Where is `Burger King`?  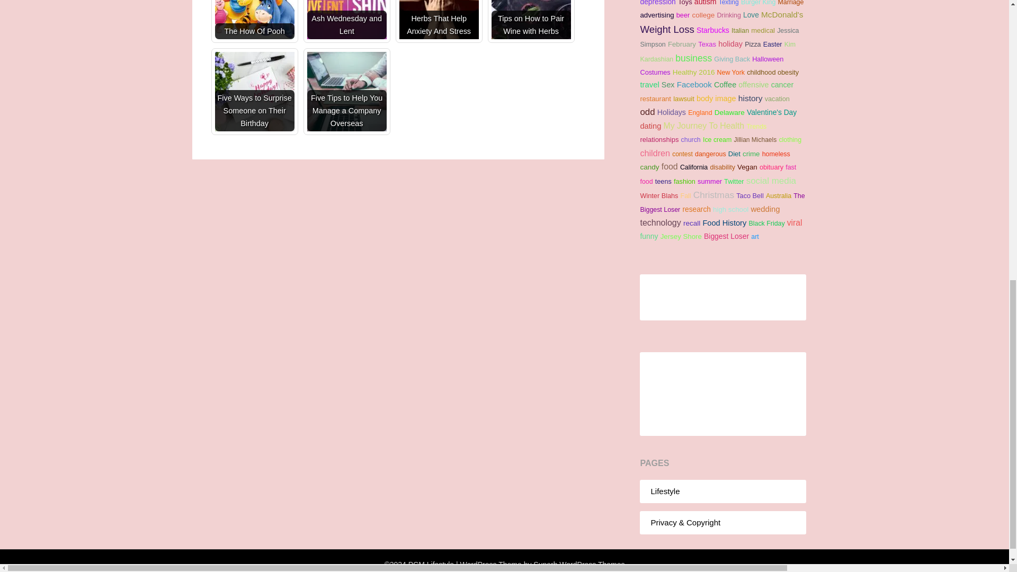 Burger King is located at coordinates (758, 3).